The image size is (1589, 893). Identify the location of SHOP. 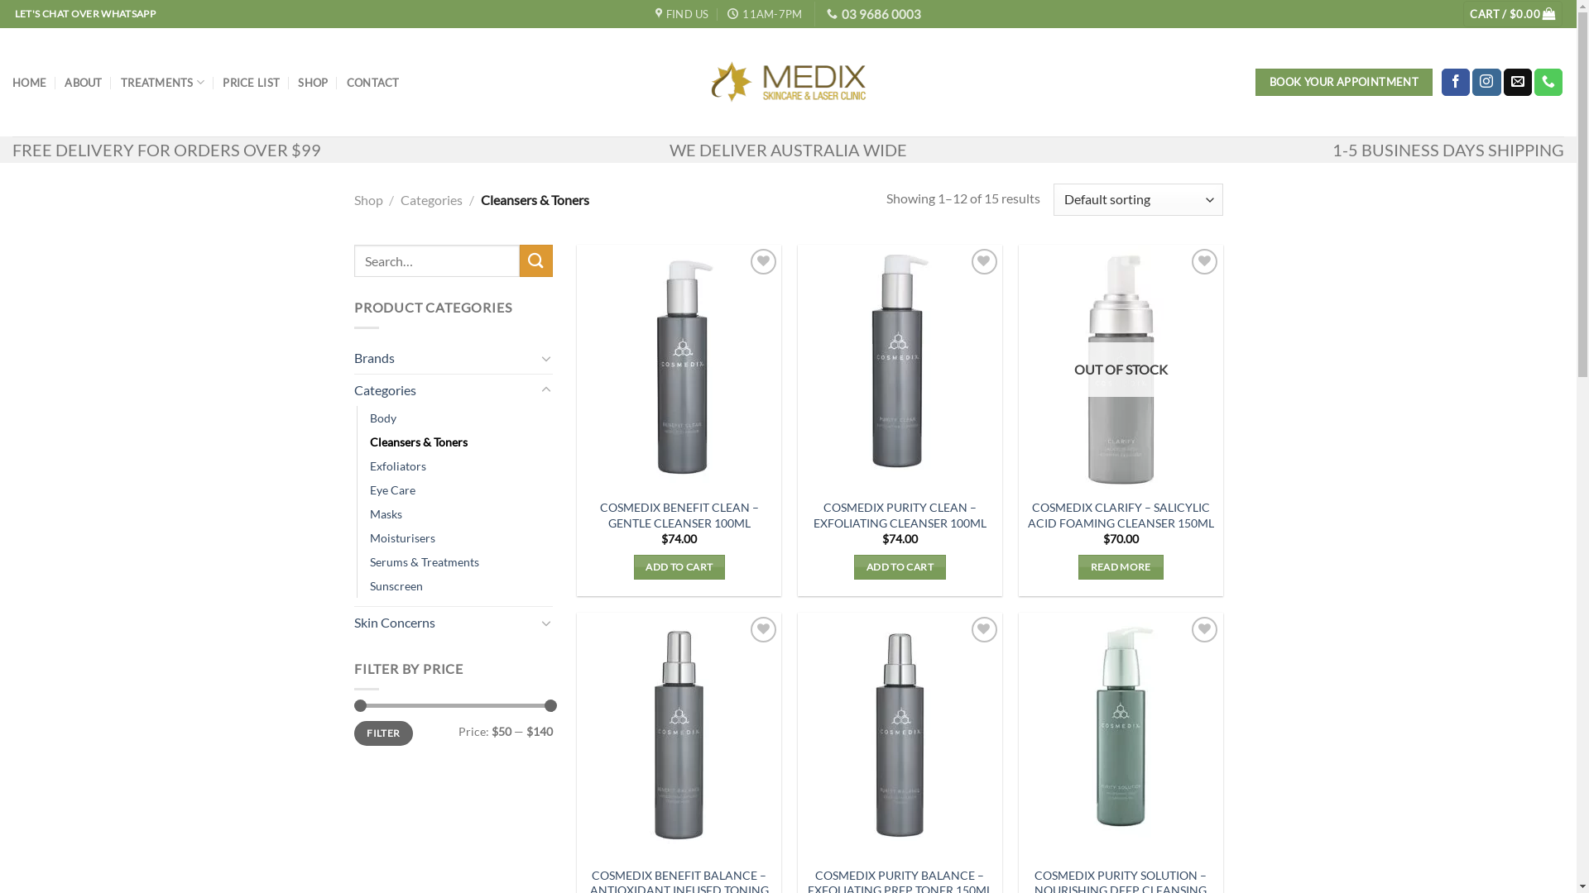
(313, 83).